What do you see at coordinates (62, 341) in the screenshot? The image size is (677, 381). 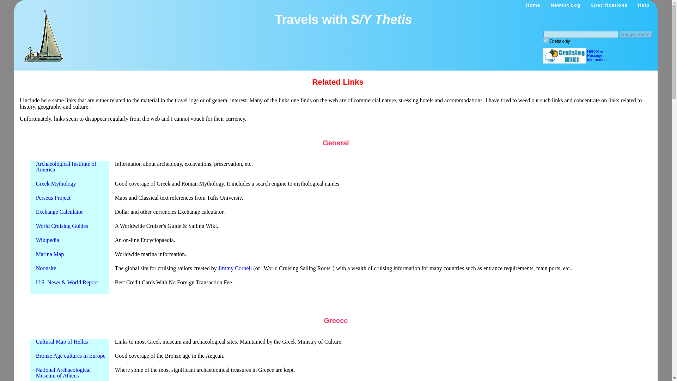 I see `Cultural Map of Hellas` at bounding box center [62, 341].